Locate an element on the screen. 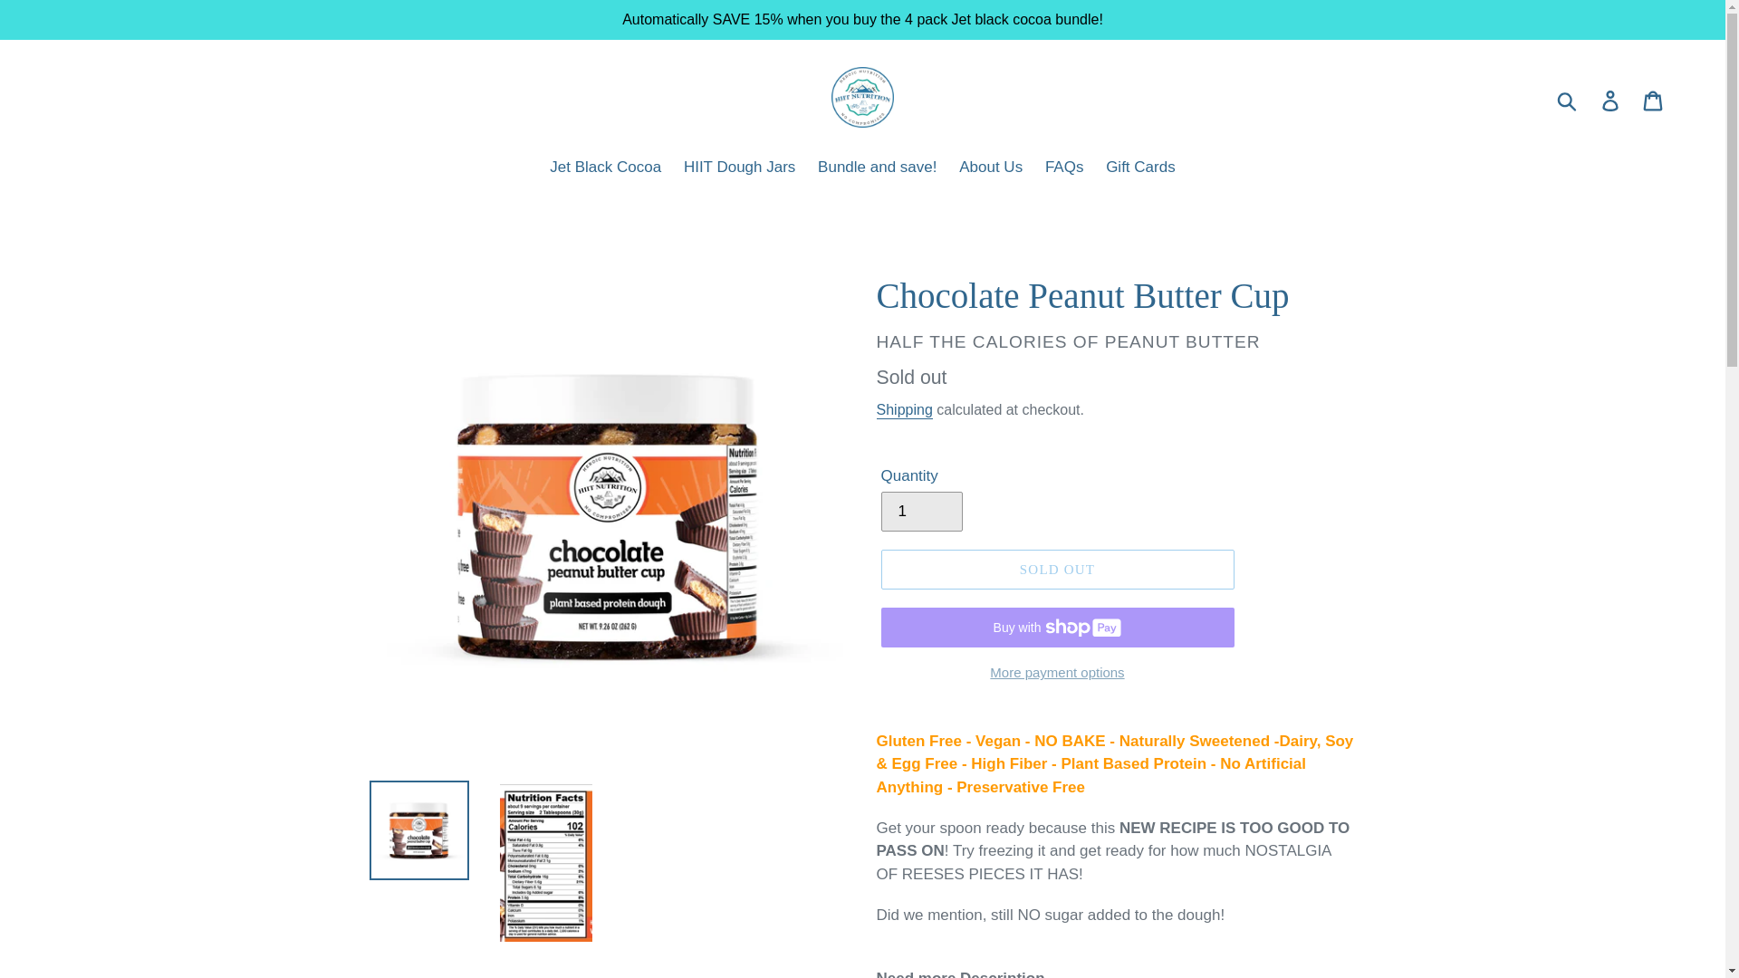 The image size is (1739, 978). HIIT Dough Jars is located at coordinates (739, 168).